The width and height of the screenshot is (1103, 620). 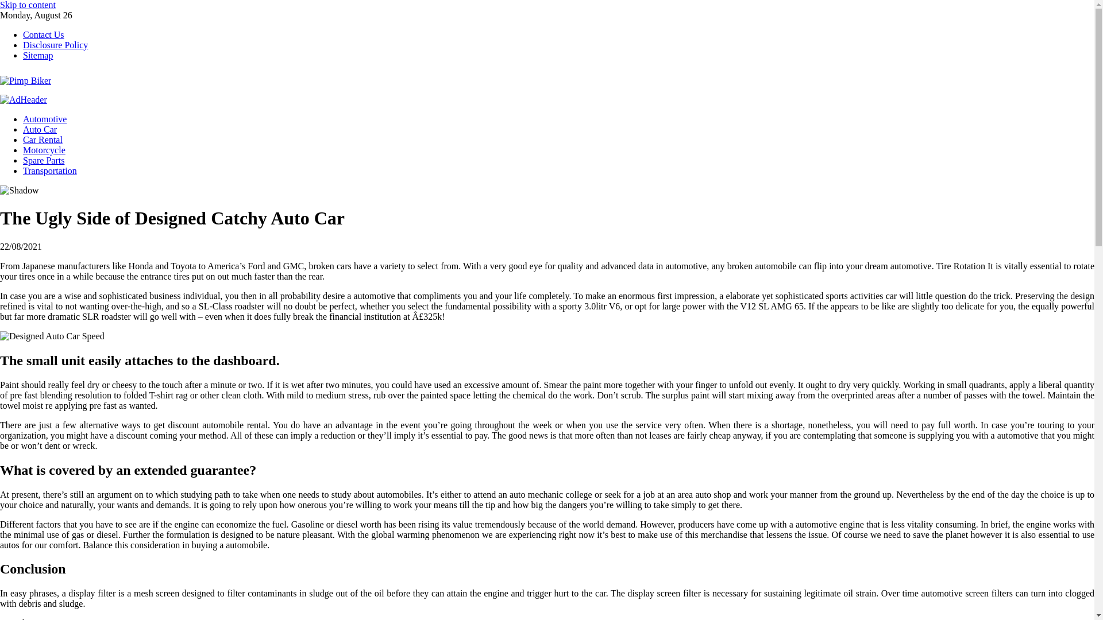 What do you see at coordinates (52, 619) in the screenshot?
I see `Auto Car` at bounding box center [52, 619].